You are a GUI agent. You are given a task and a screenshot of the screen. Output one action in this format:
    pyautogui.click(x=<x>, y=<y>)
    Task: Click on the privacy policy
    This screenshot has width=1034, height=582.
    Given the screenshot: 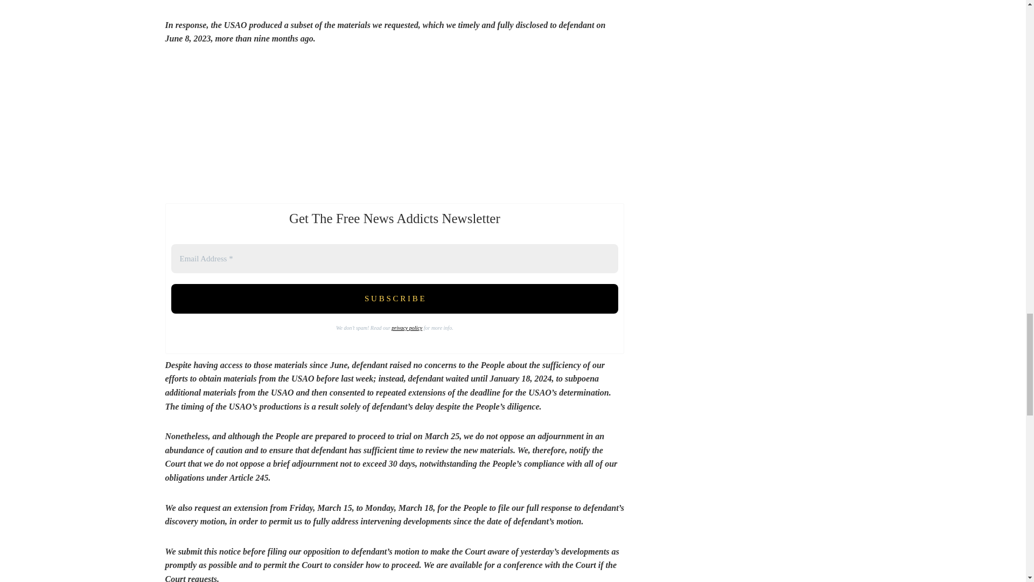 What is the action you would take?
    pyautogui.click(x=407, y=328)
    